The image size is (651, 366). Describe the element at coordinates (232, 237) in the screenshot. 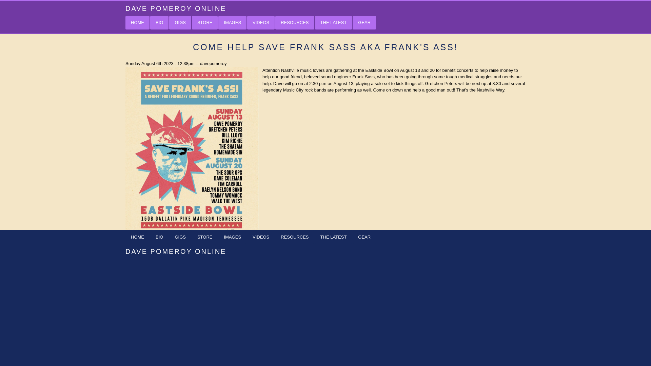

I see `IMAGES` at that location.